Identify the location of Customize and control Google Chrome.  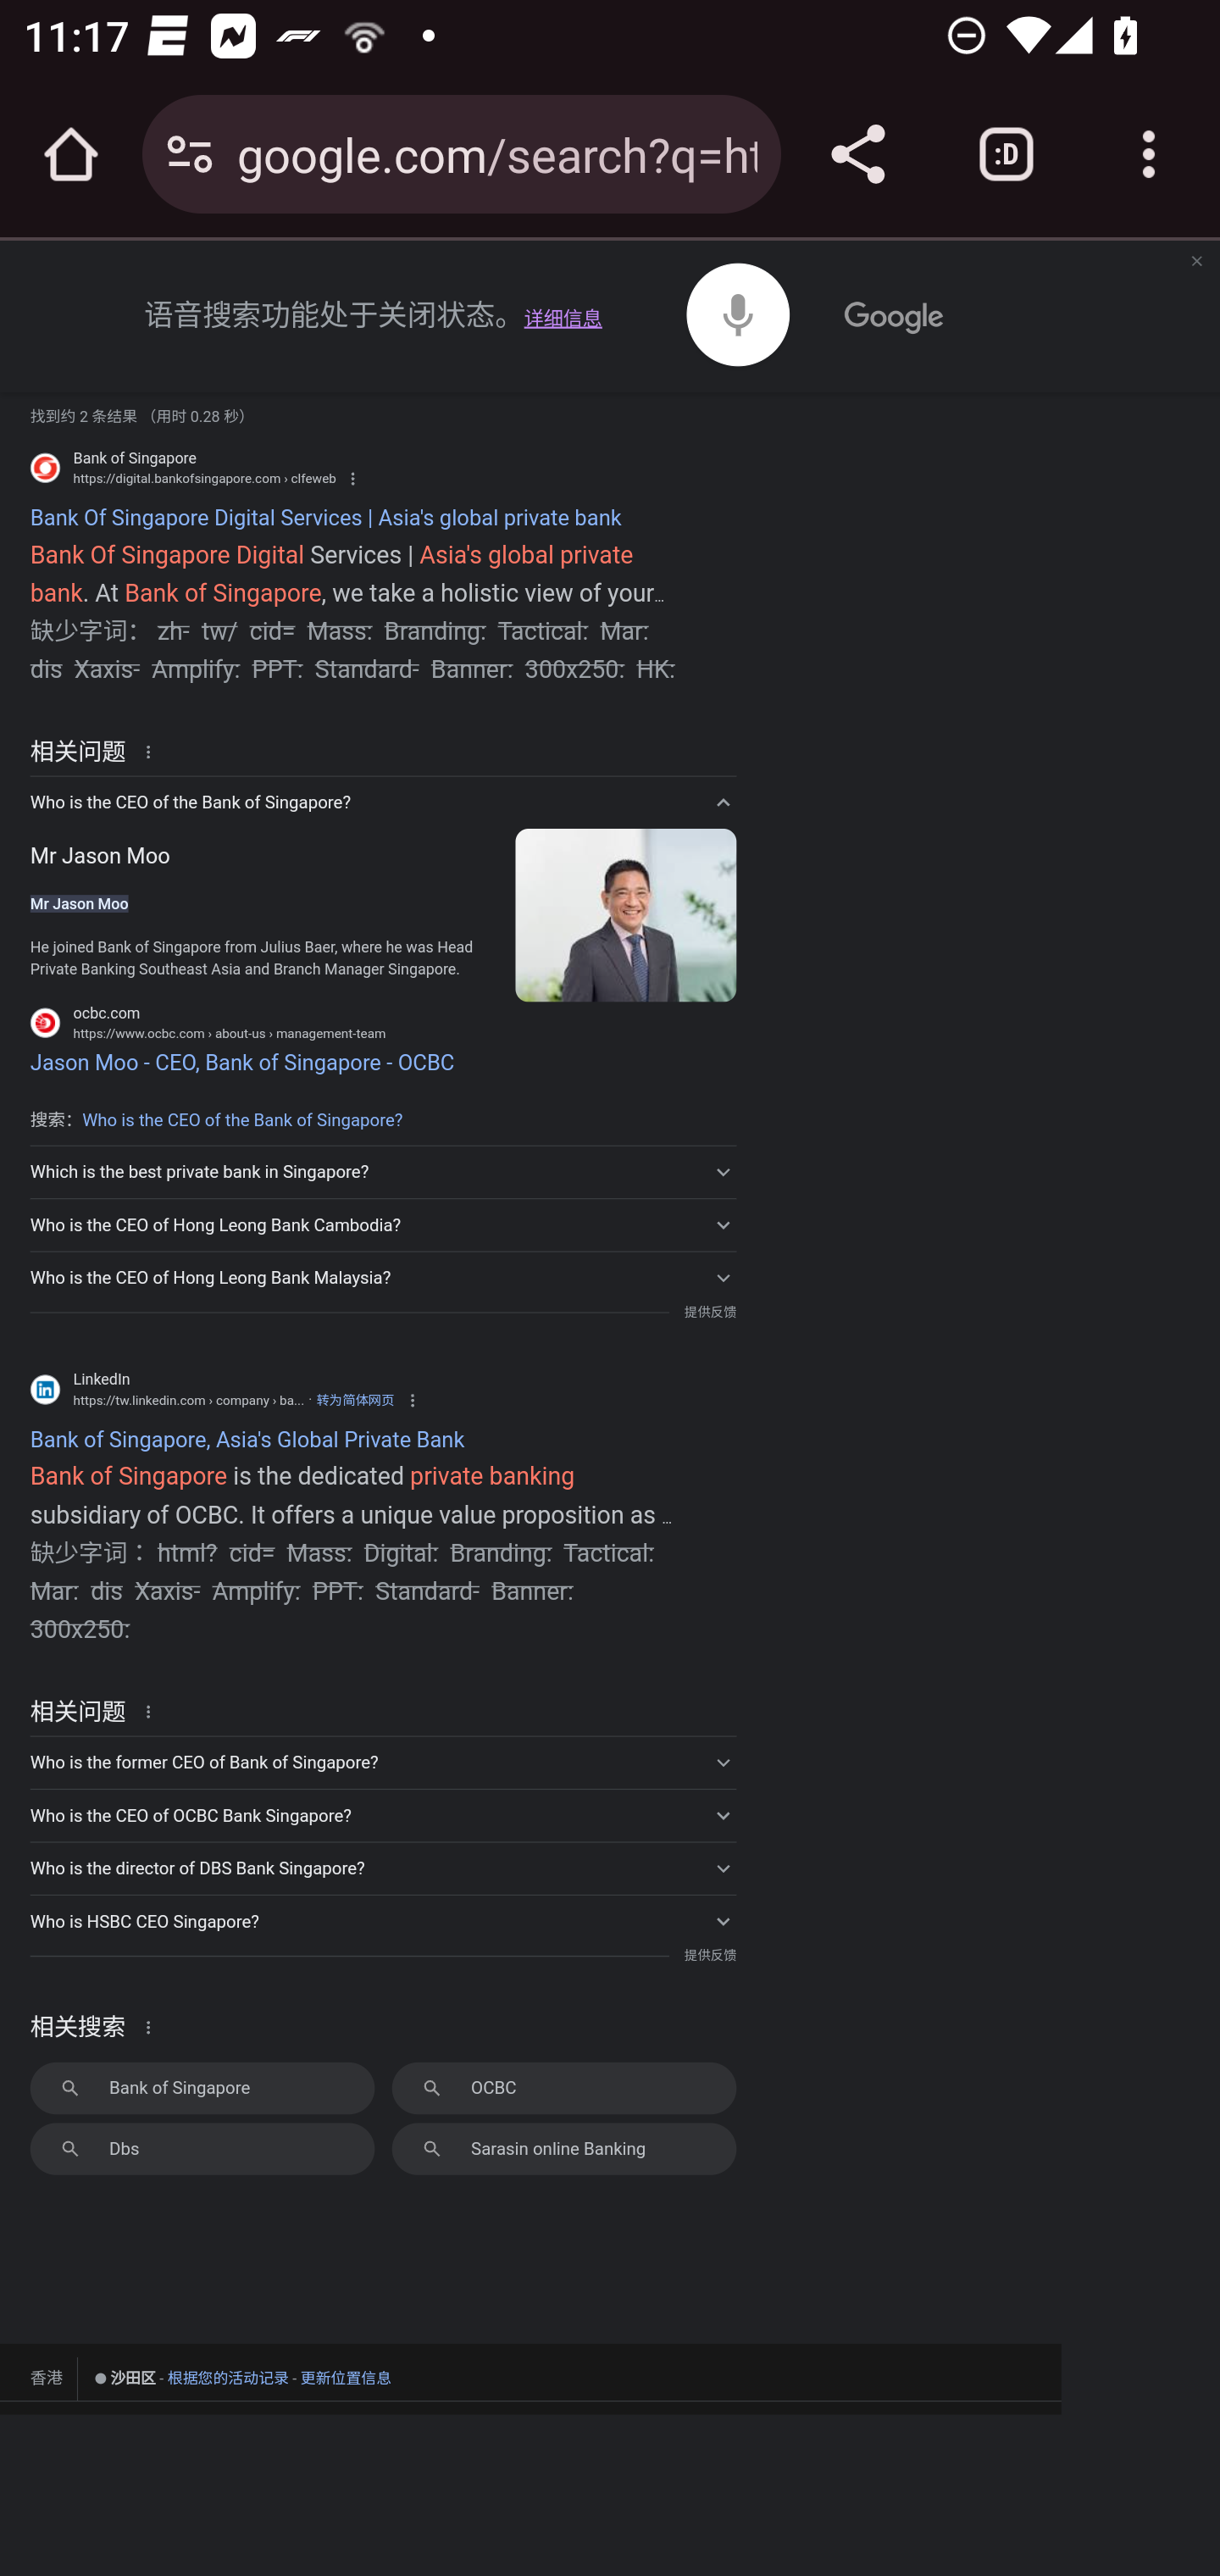
(1149, 154).